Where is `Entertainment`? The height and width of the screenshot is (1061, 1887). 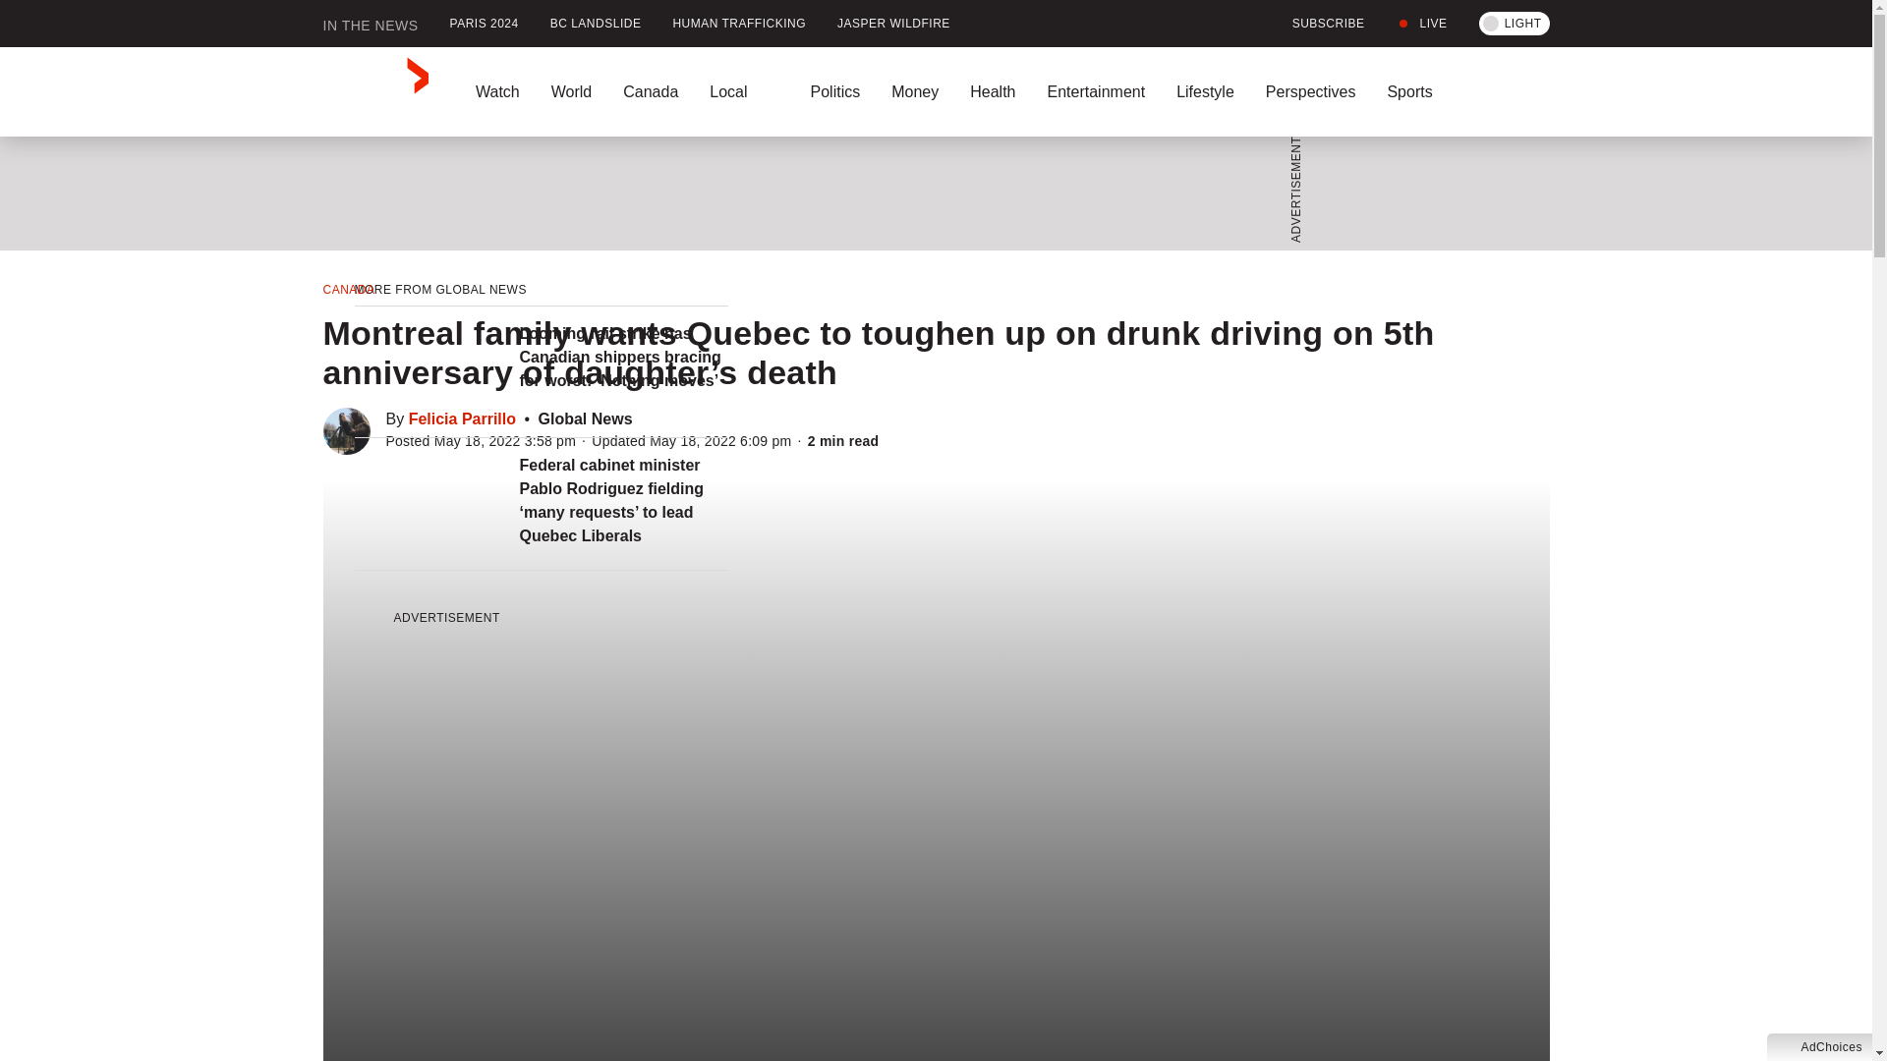 Entertainment is located at coordinates (1095, 91).